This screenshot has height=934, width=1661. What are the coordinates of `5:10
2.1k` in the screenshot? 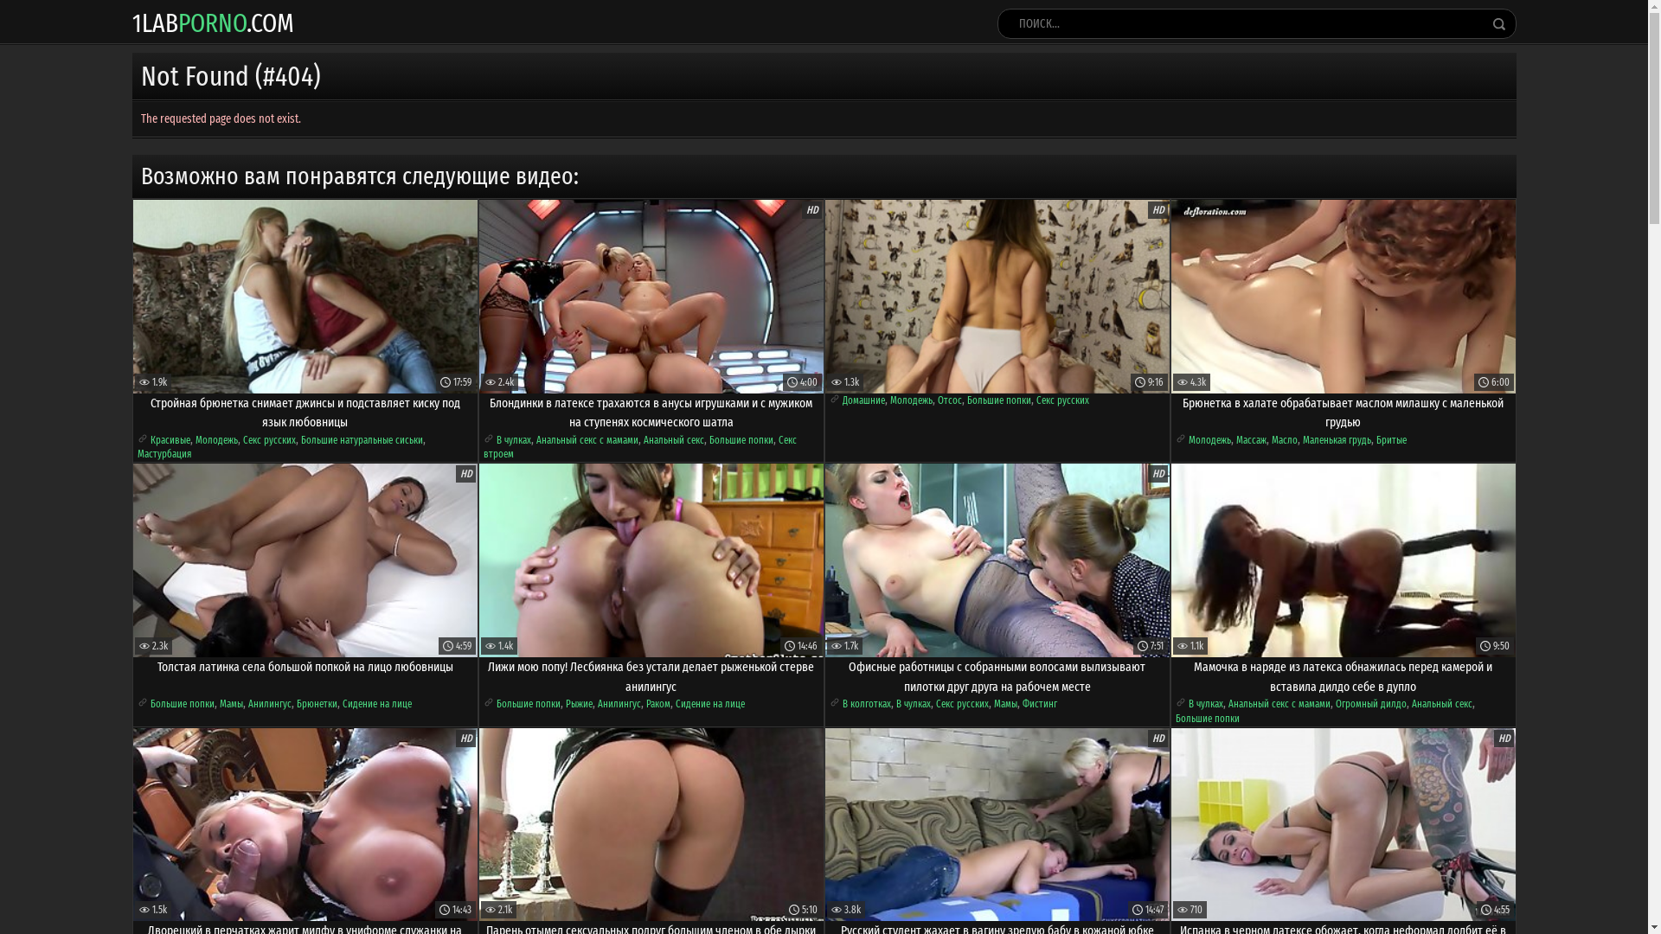 It's located at (651, 825).